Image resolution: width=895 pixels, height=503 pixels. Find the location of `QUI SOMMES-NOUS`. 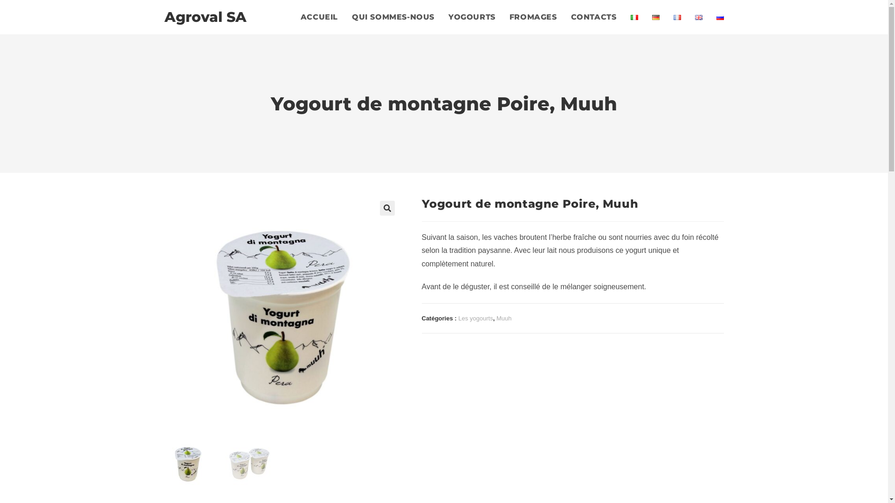

QUI SOMMES-NOUS is located at coordinates (393, 17).